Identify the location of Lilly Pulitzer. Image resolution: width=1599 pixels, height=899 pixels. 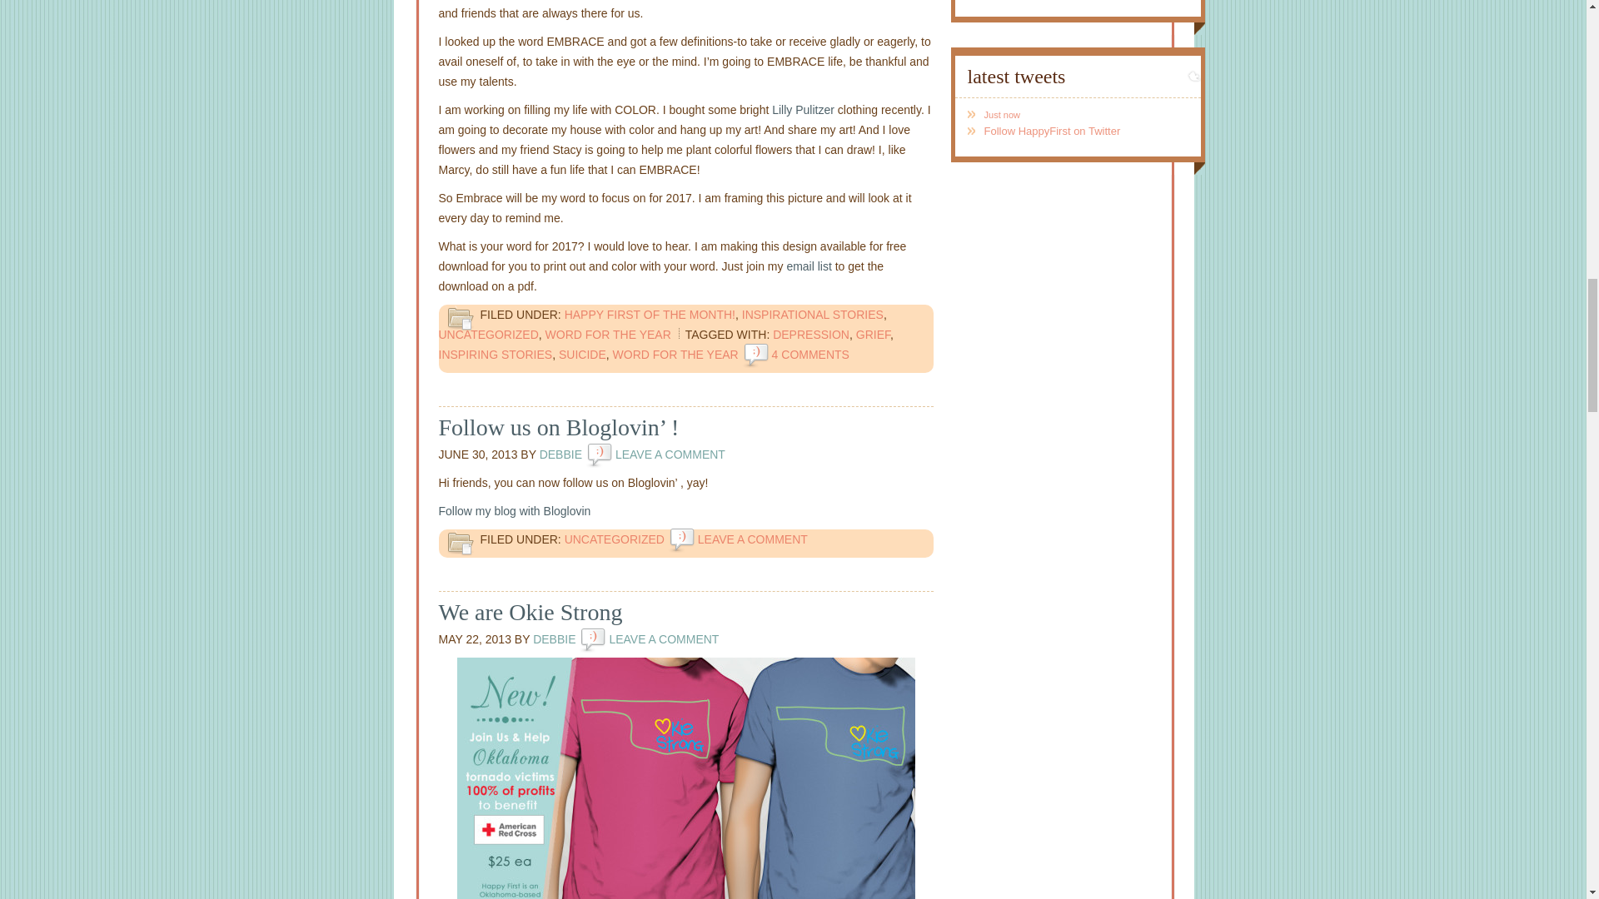
(803, 110).